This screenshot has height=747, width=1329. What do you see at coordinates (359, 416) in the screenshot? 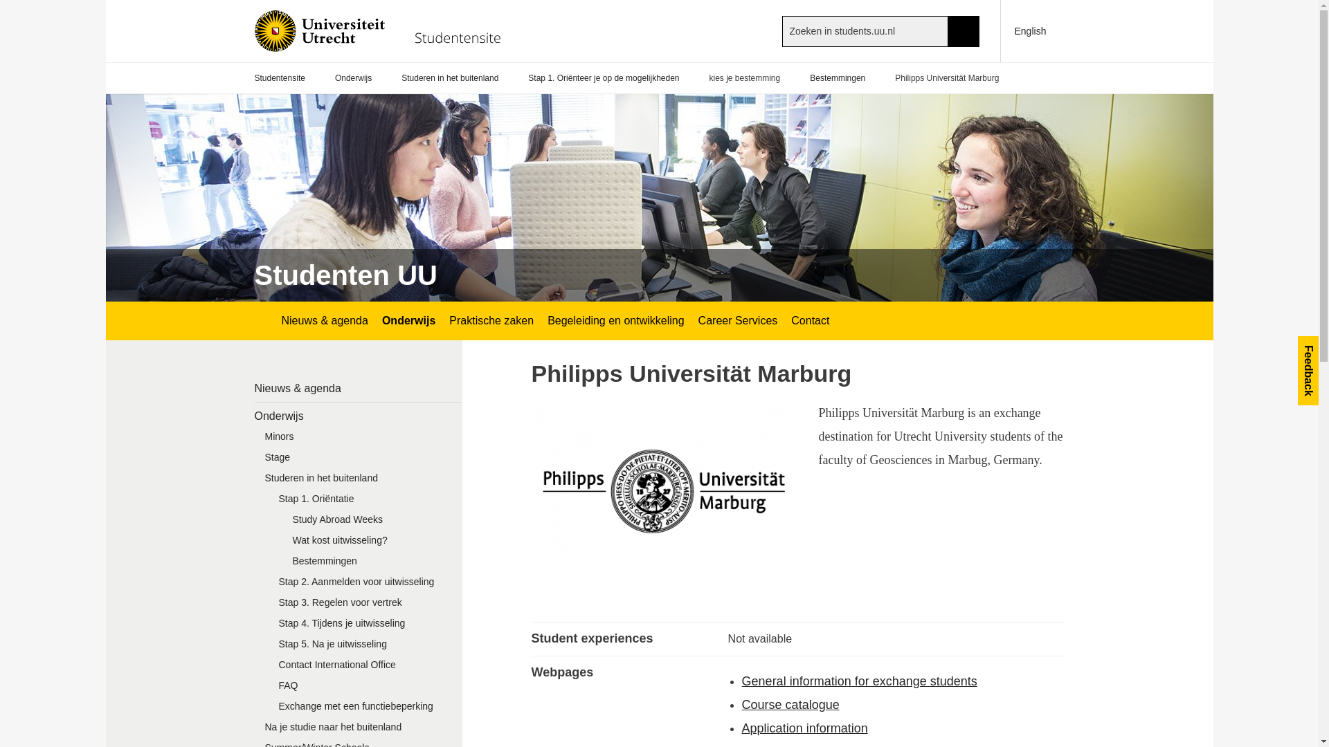
I see `Onderwijs` at bounding box center [359, 416].